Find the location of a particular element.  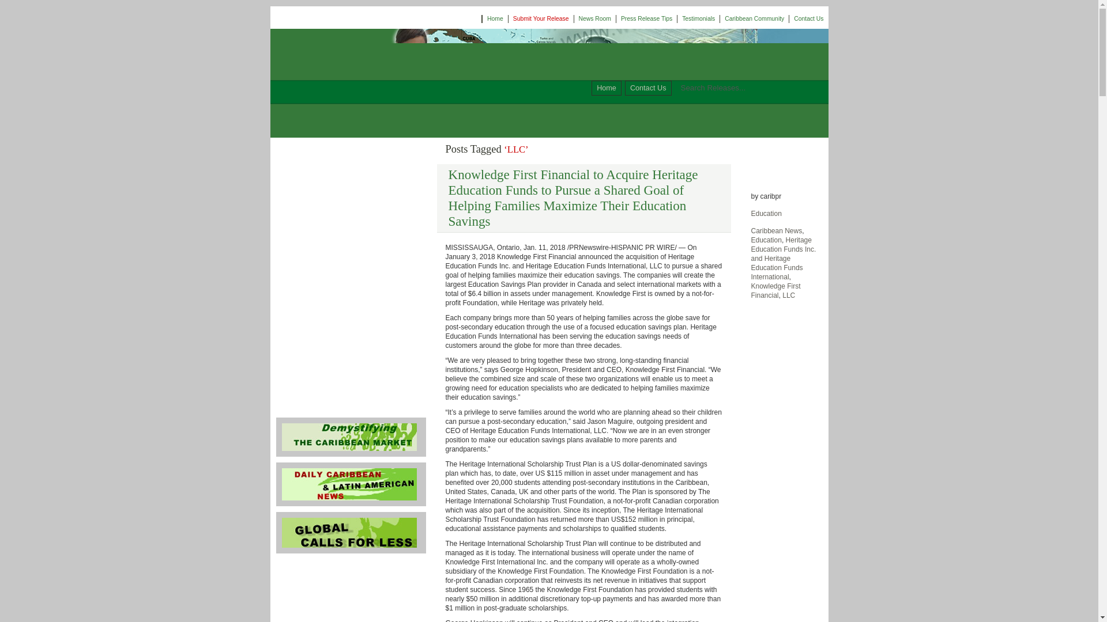

Search Releases... is located at coordinates (738, 88).